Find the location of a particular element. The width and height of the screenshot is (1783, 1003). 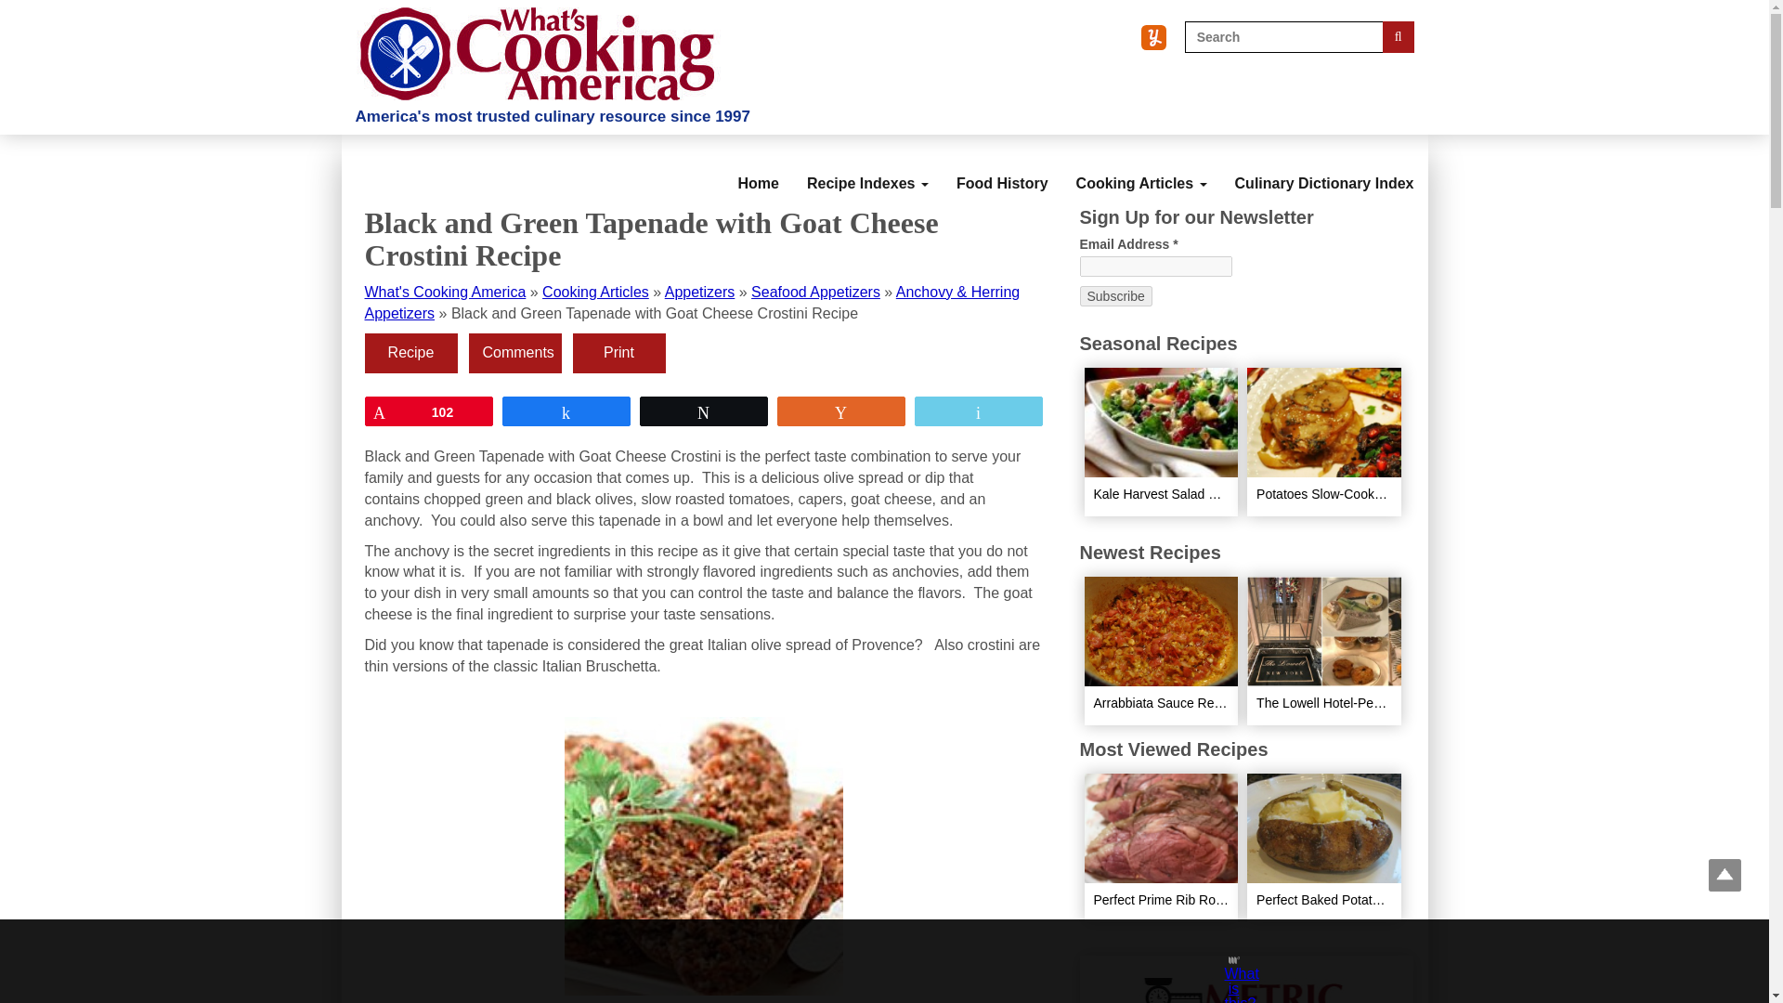

Recipe Indexes is located at coordinates (867, 167).